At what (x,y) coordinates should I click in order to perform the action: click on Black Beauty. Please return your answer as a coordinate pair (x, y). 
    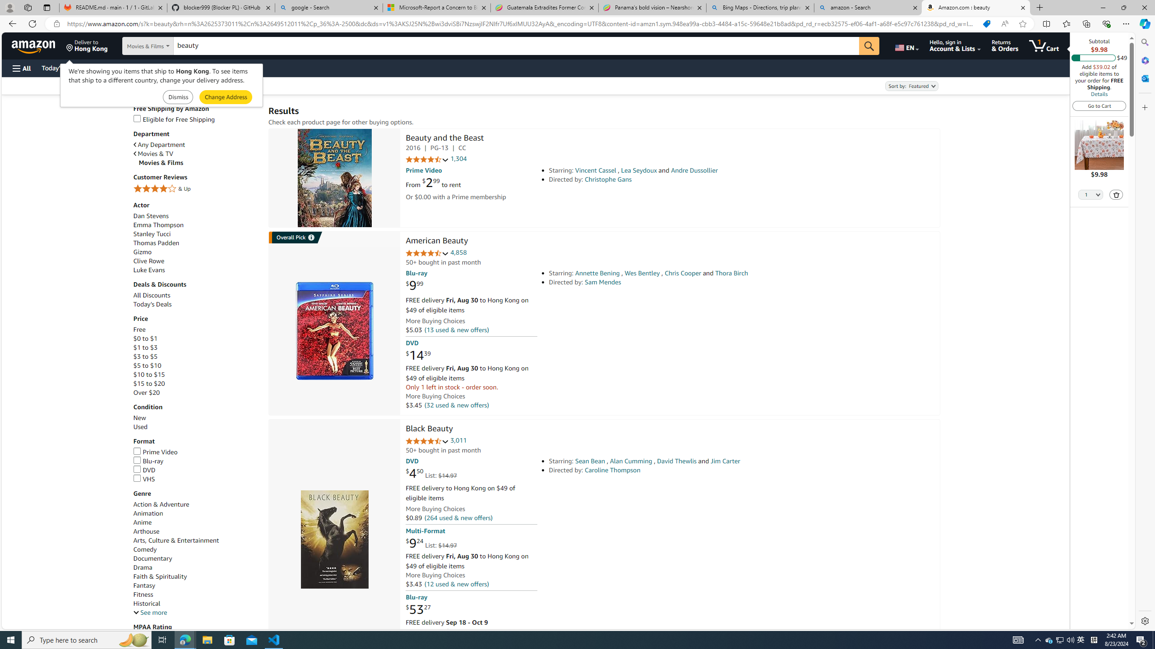
    Looking at the image, I should click on (430, 429).